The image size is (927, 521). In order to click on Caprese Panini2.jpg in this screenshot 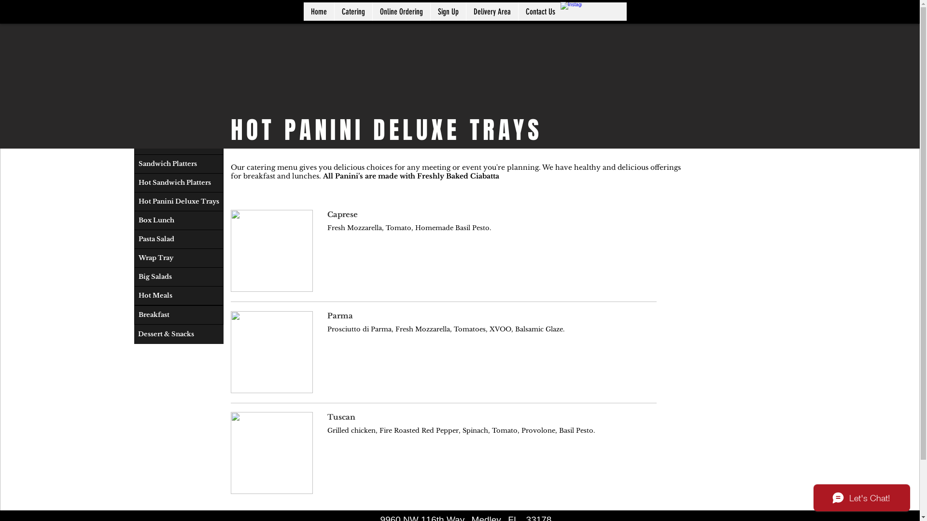, I will do `click(272, 251)`.